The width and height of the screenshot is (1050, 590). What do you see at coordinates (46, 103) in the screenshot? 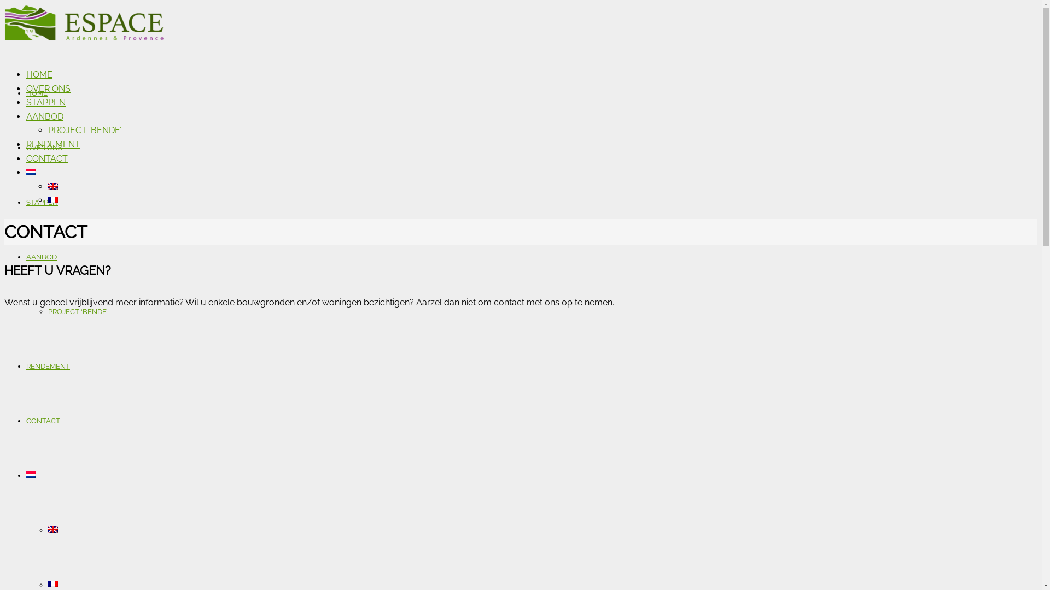
I see `STAPPEN` at bounding box center [46, 103].